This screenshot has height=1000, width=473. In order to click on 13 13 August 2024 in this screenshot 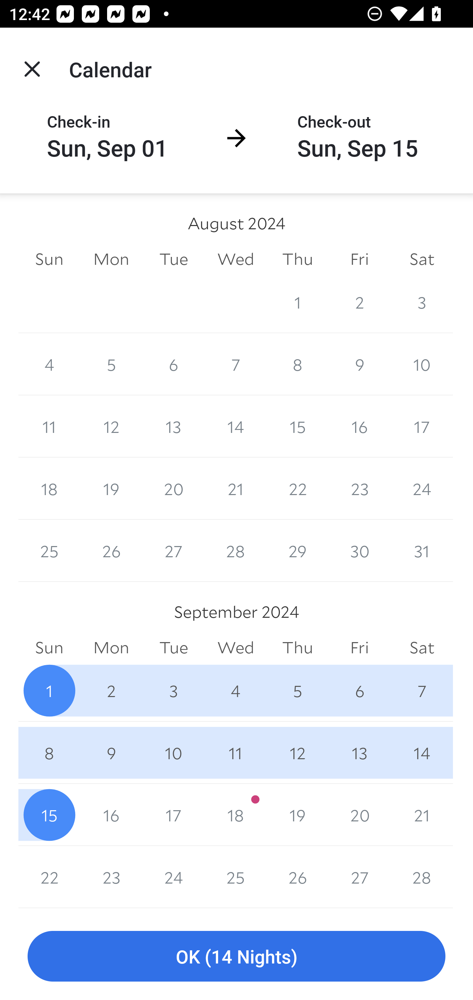, I will do `click(173, 426)`.